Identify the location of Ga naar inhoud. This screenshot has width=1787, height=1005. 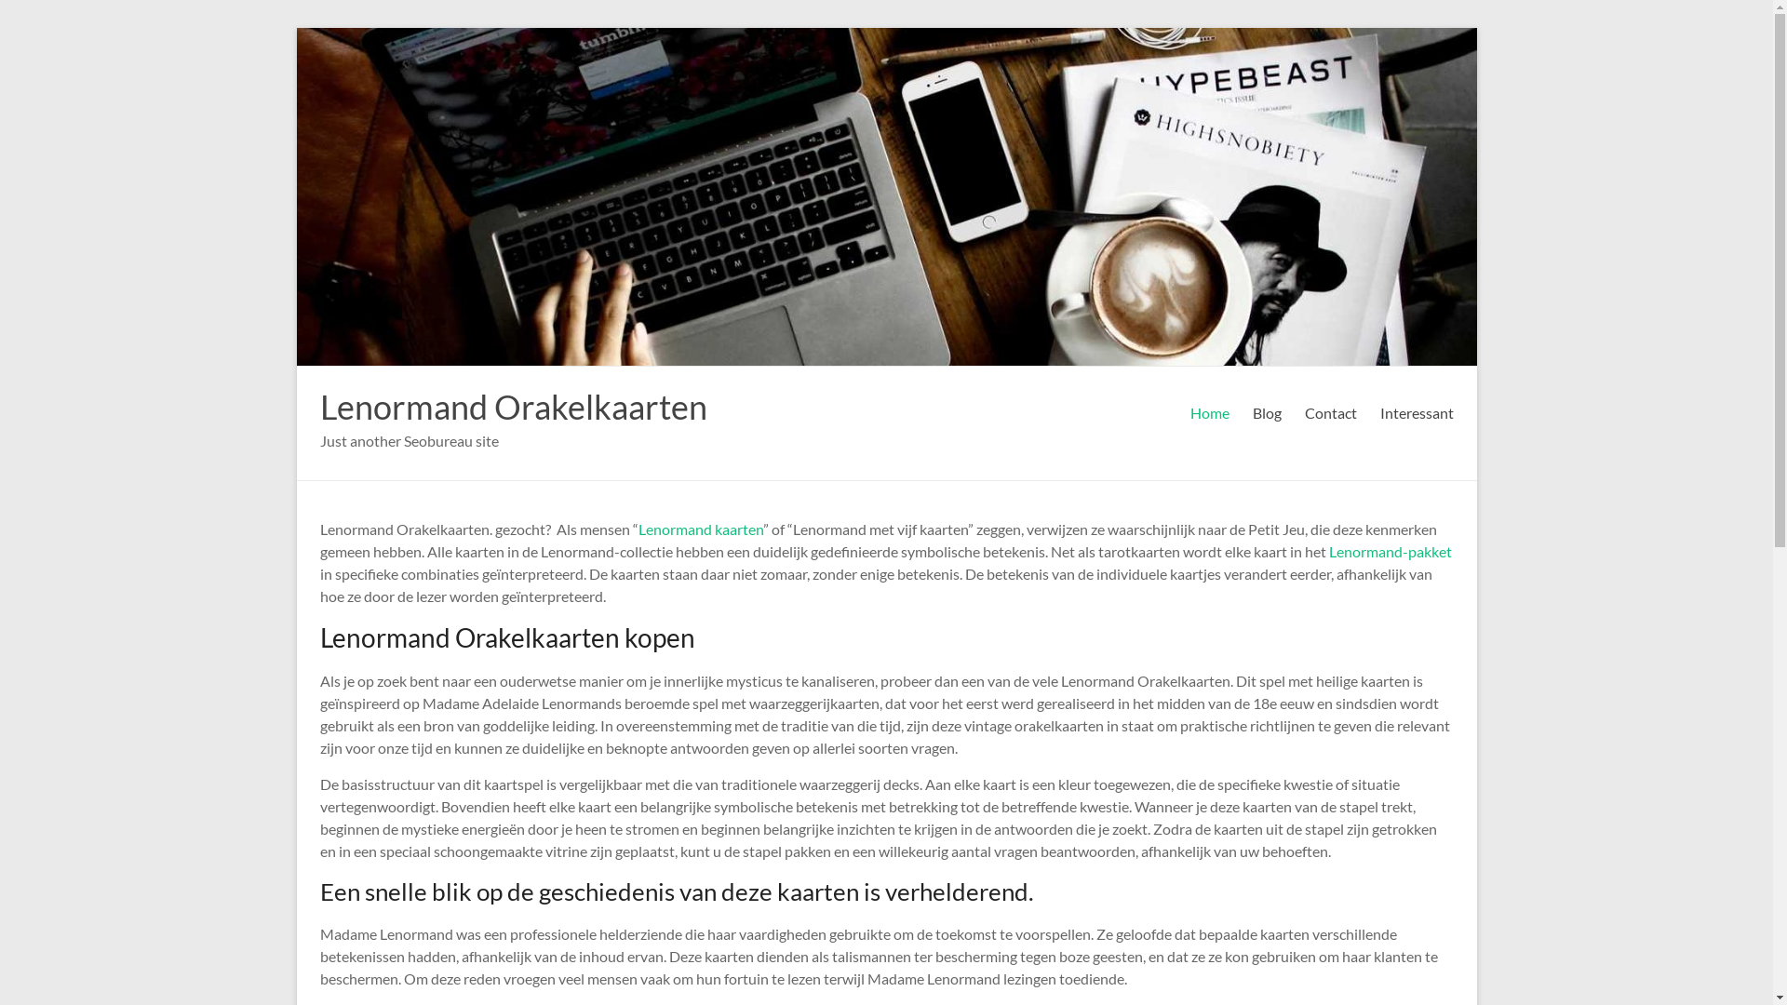
(296, 28).